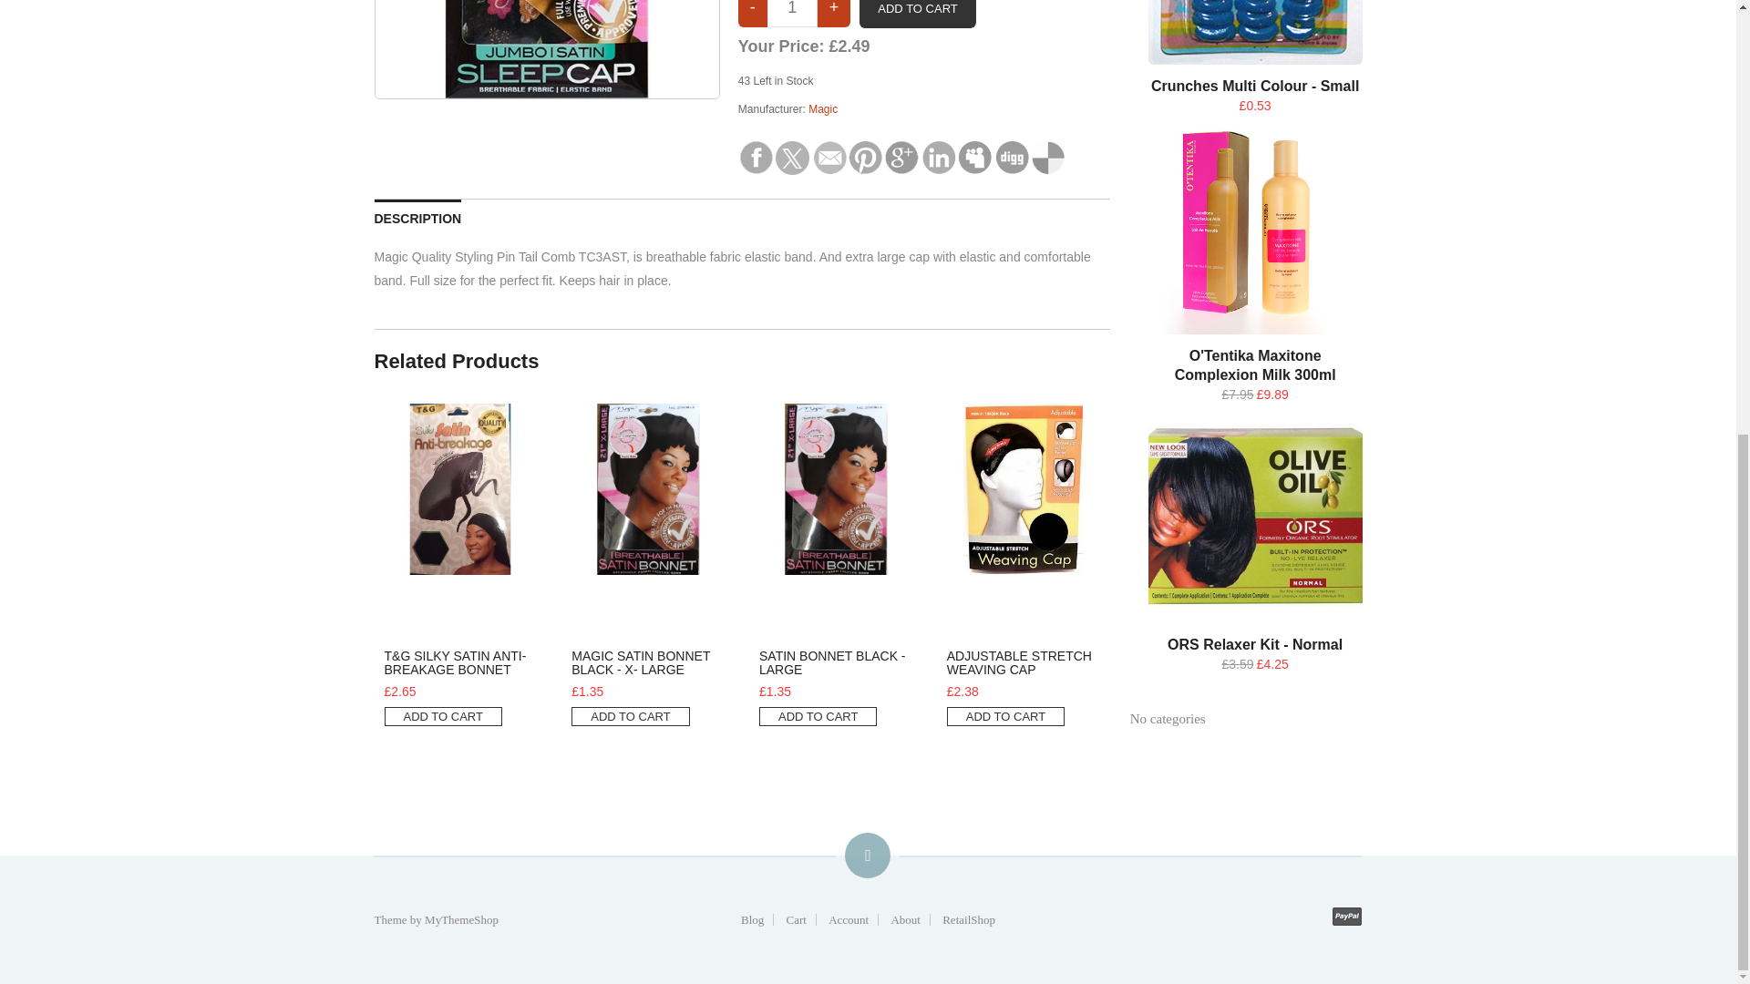  I want to click on ADD TO CART, so click(917, 15).